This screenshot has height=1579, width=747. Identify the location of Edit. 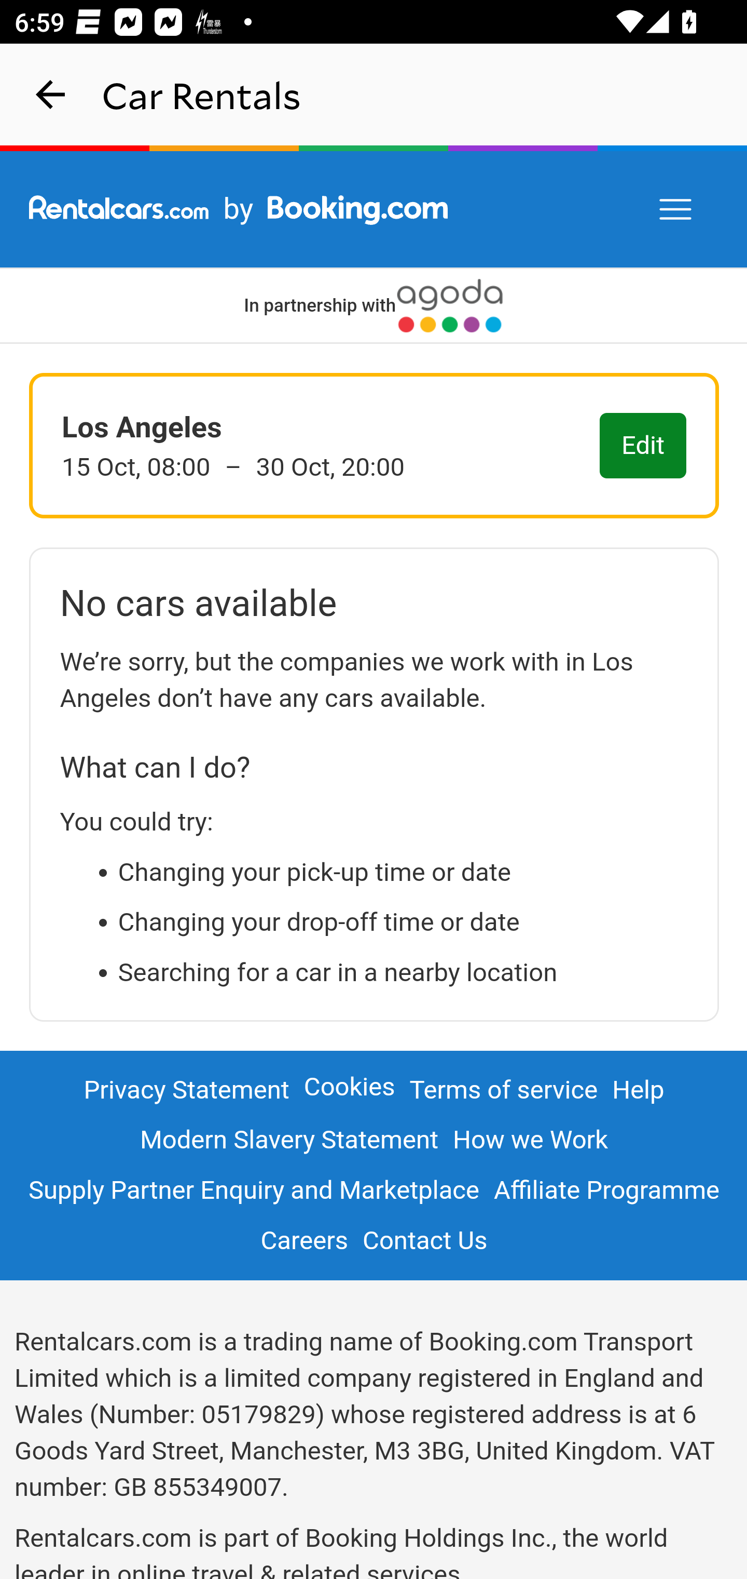
(643, 447).